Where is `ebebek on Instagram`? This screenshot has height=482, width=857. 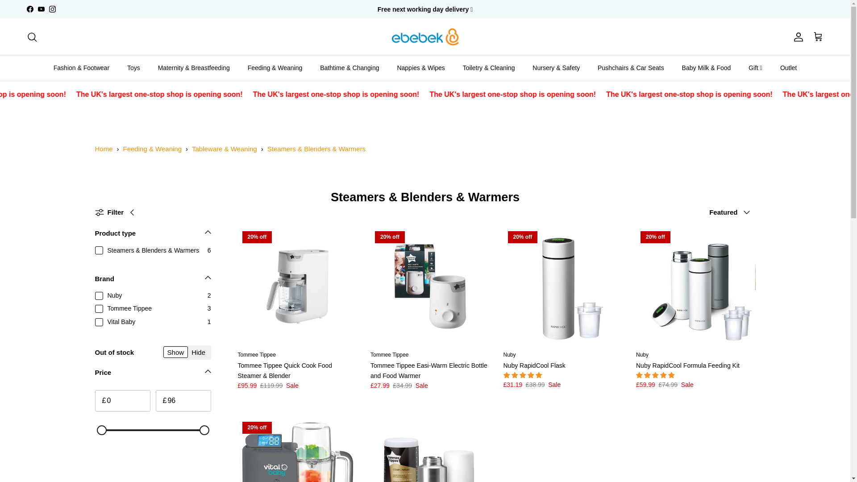 ebebek on Instagram is located at coordinates (52, 9).